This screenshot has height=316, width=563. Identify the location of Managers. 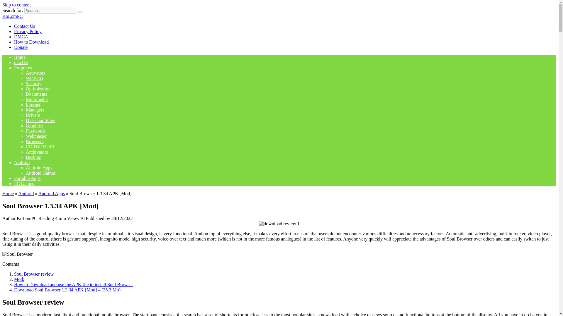
(35, 110).